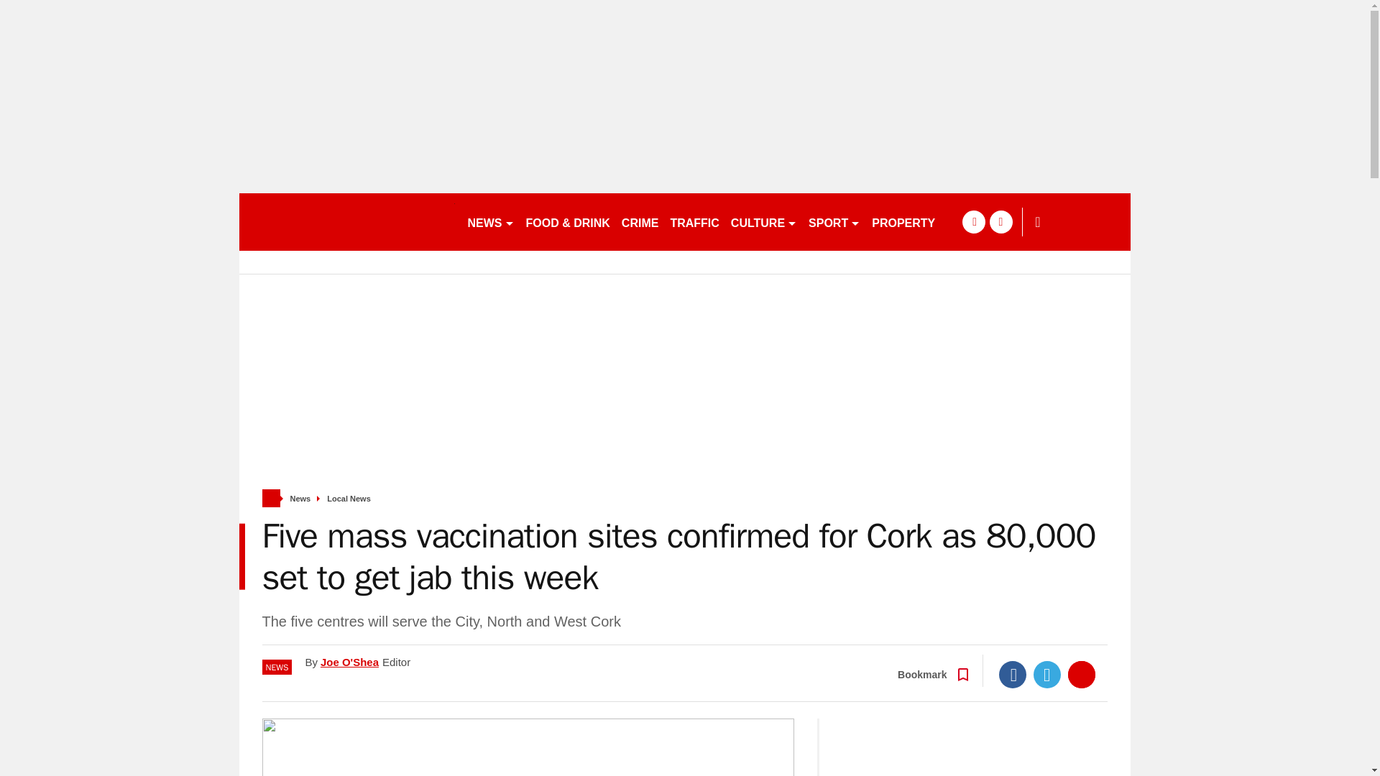 The width and height of the screenshot is (1380, 776). Describe the element at coordinates (1013, 674) in the screenshot. I see `Facebook` at that location.